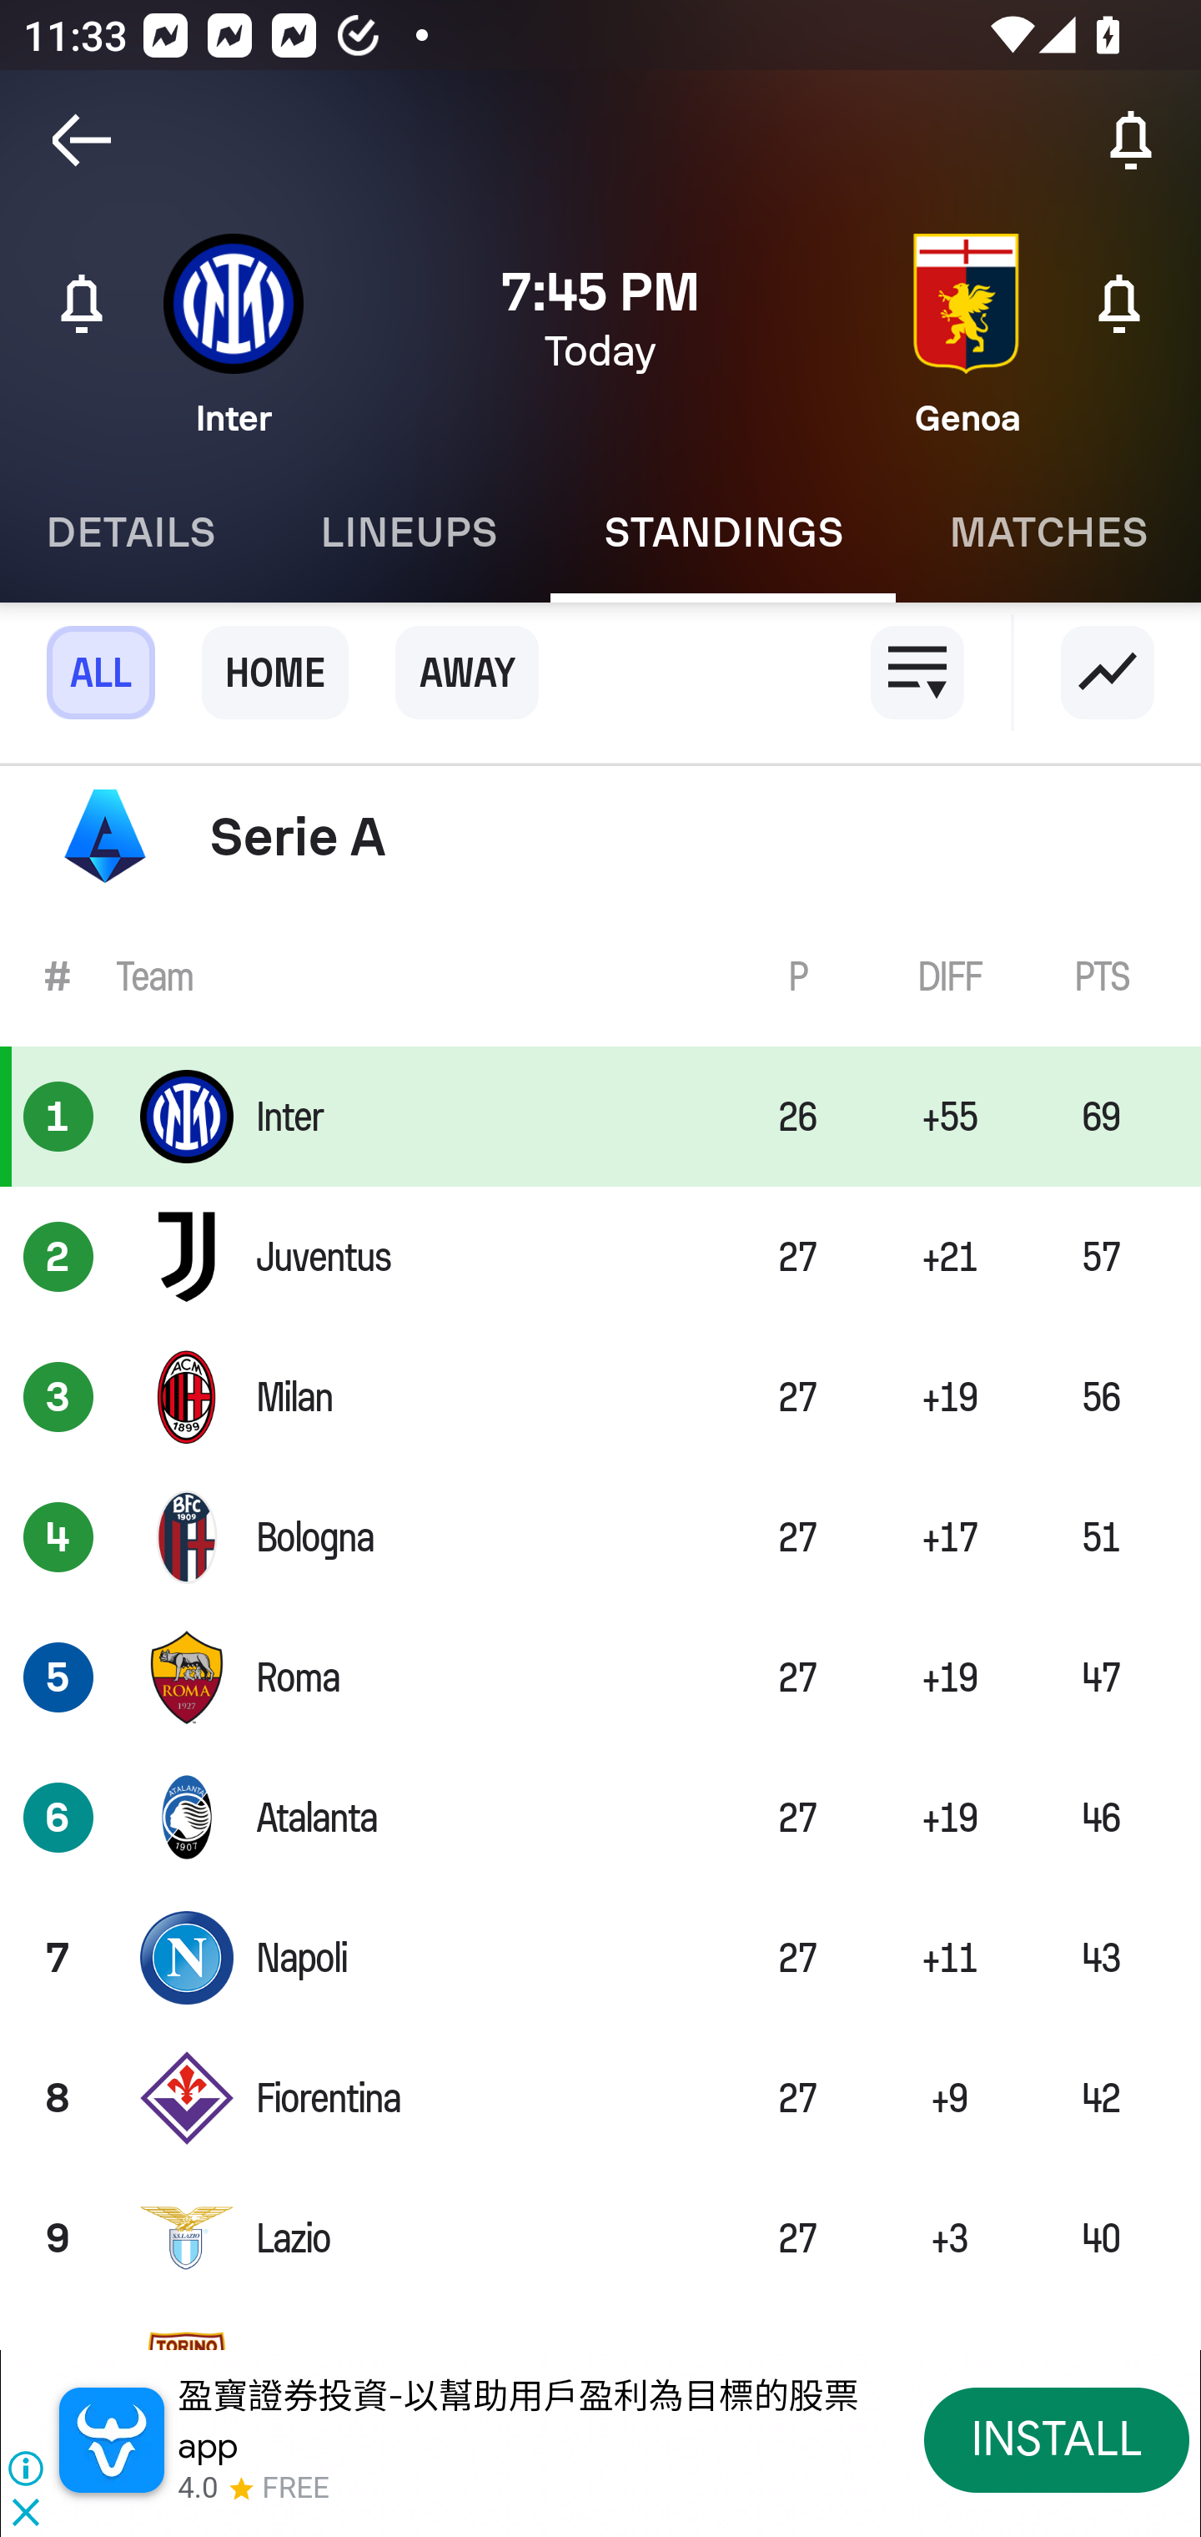 The width and height of the screenshot is (1201, 2537). What do you see at coordinates (409, 532) in the screenshot?
I see `Lineups LINEUPS` at bounding box center [409, 532].